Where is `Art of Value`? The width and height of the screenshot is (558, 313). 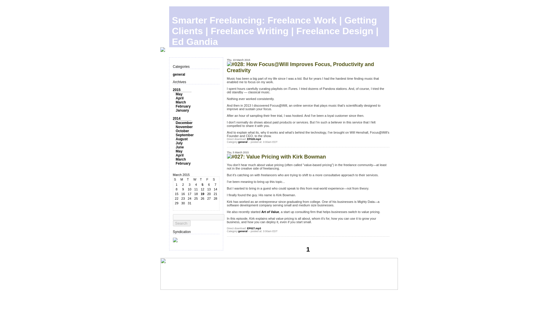 Art of Value is located at coordinates (270, 212).